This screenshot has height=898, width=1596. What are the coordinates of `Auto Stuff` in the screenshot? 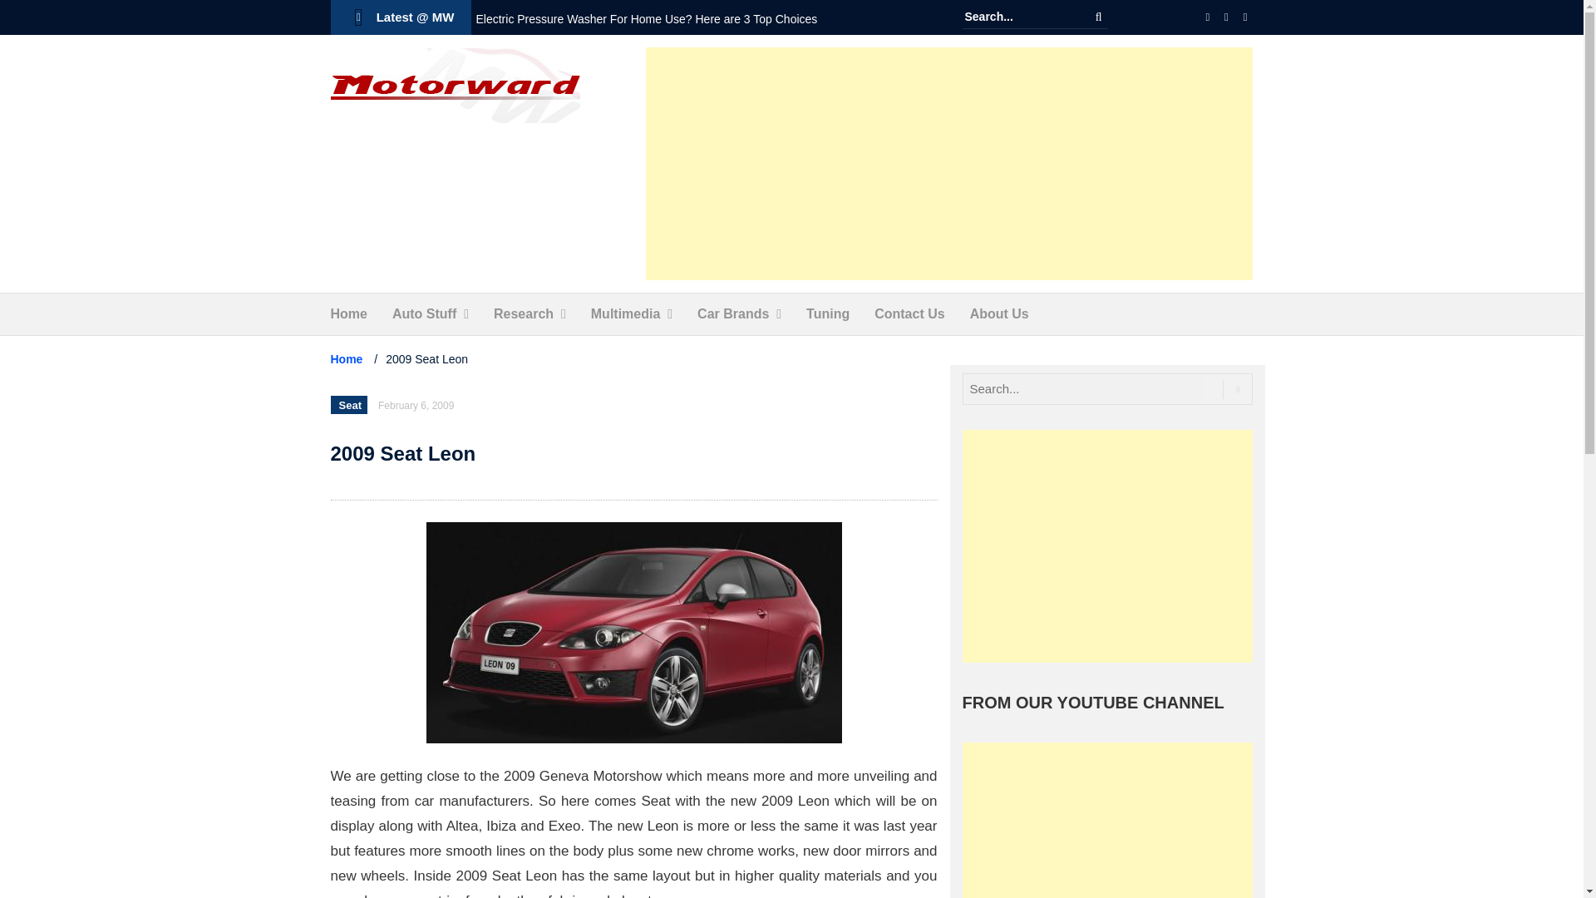 It's located at (424, 314).